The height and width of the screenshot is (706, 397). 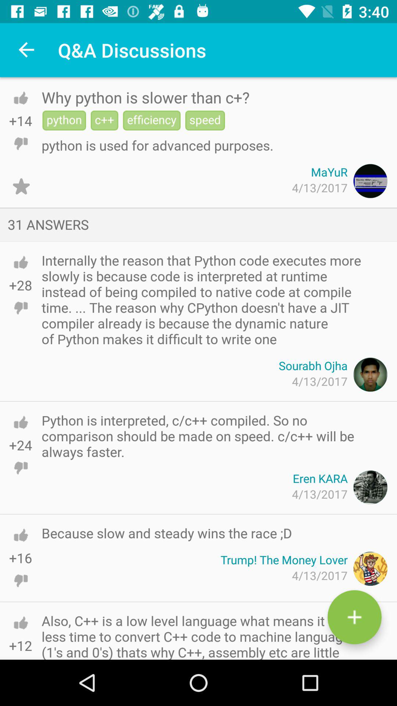 I want to click on he can activate the simple voice command, so click(x=21, y=98).